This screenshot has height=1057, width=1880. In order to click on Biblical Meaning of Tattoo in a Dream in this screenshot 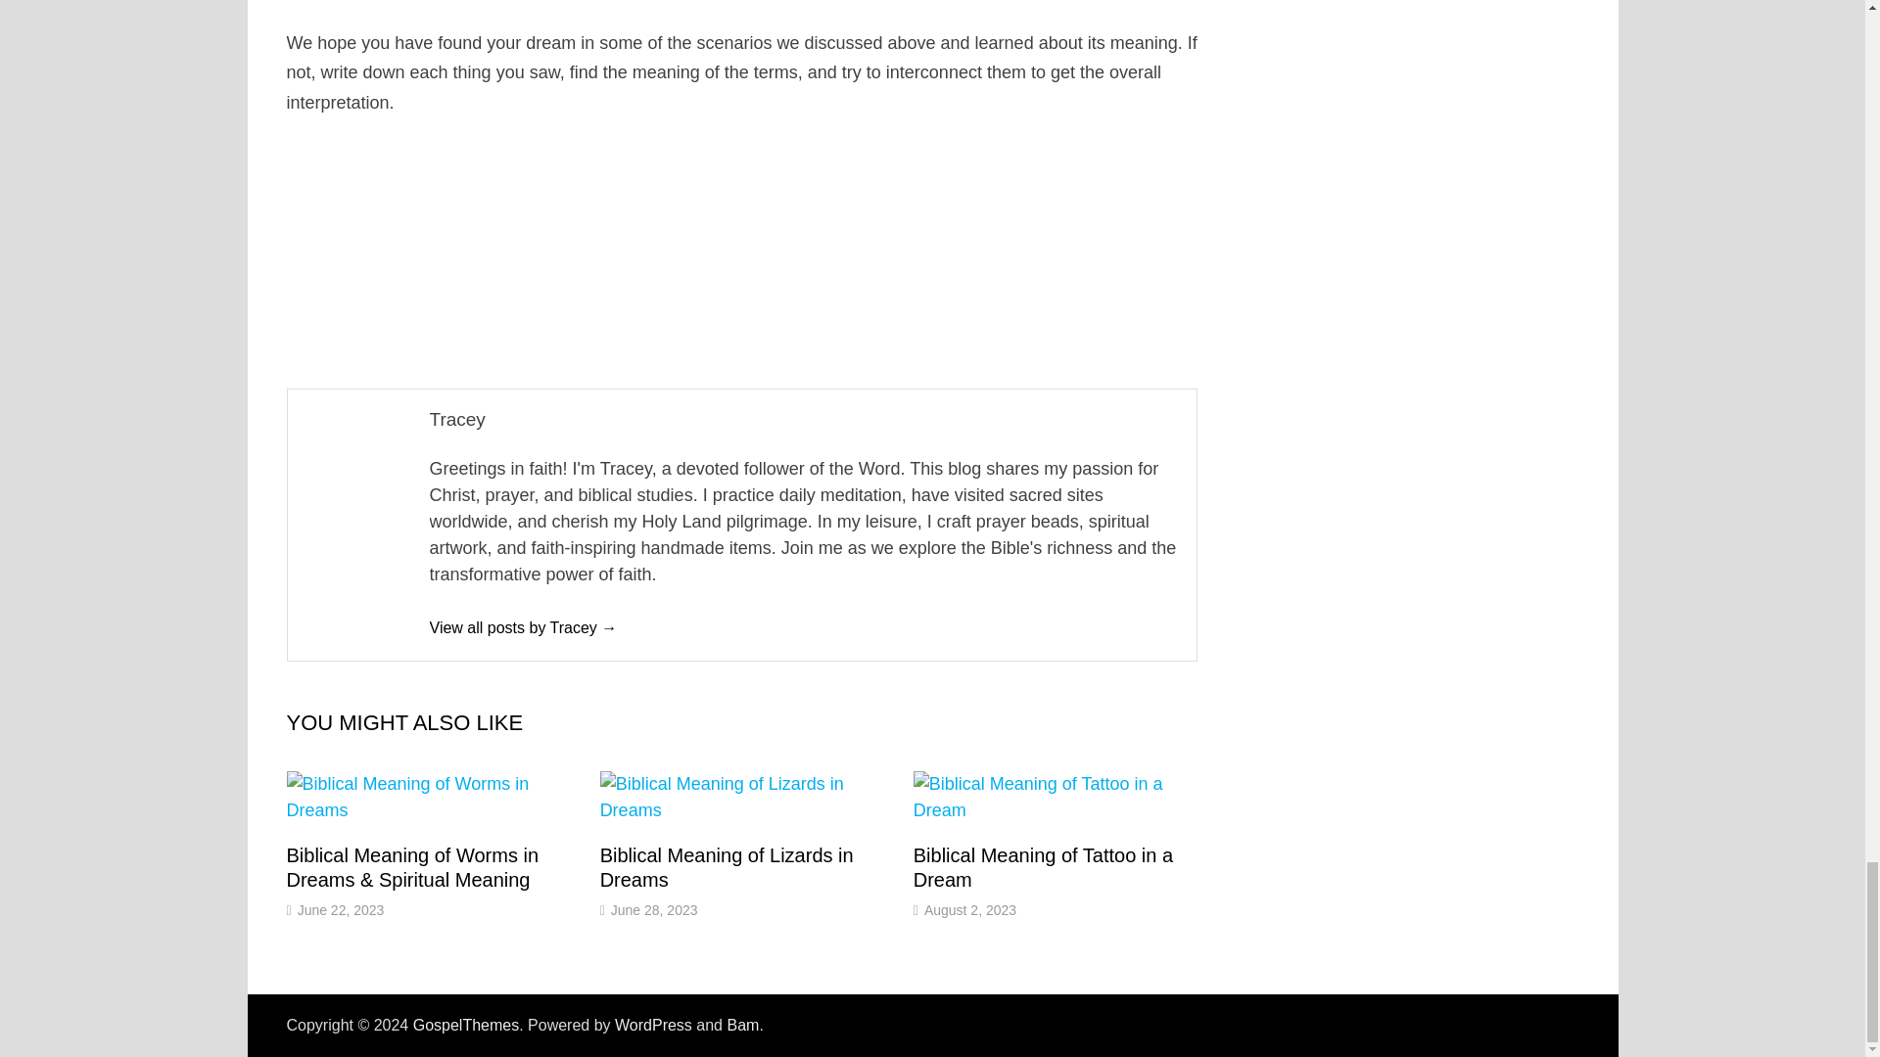, I will do `click(1044, 867)`.